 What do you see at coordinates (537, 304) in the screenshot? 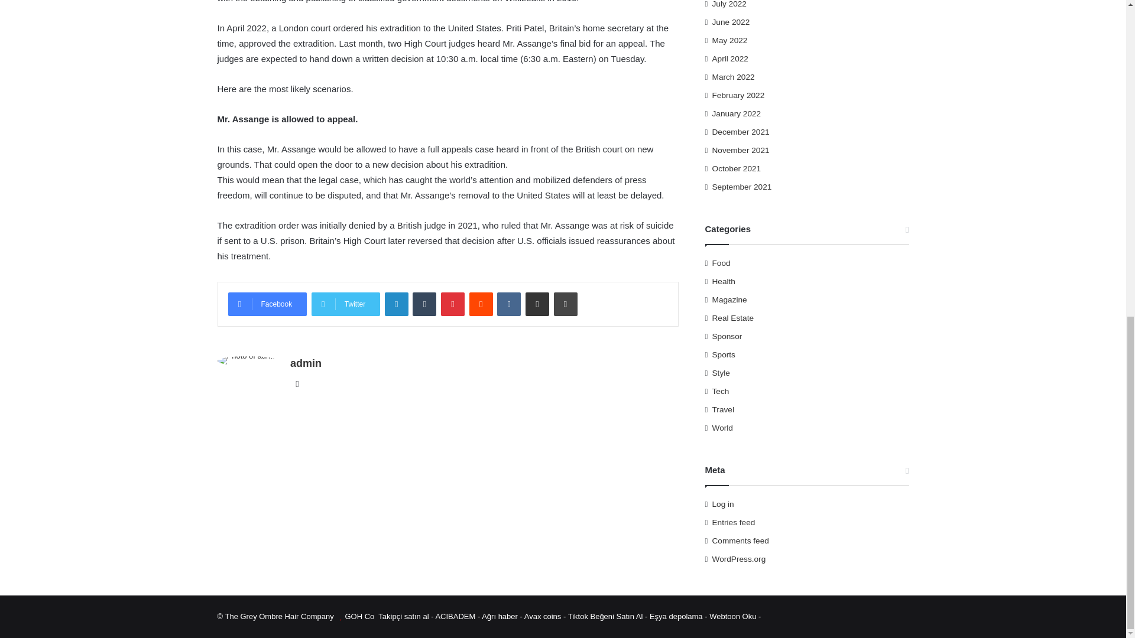
I see `Share via Email` at bounding box center [537, 304].